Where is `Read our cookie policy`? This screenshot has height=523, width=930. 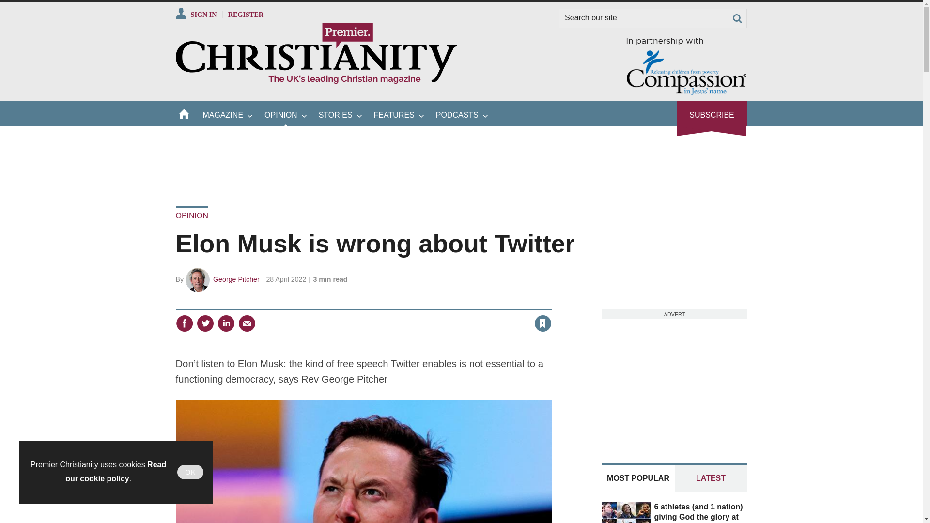
Read our cookie policy is located at coordinates (115, 472).